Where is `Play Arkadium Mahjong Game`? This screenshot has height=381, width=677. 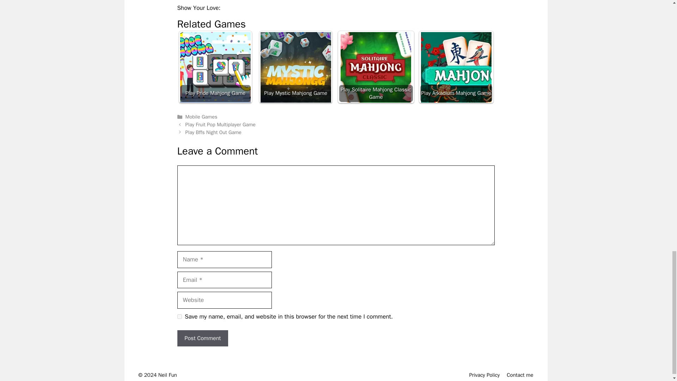
Play Arkadium Mahjong Game is located at coordinates (456, 67).